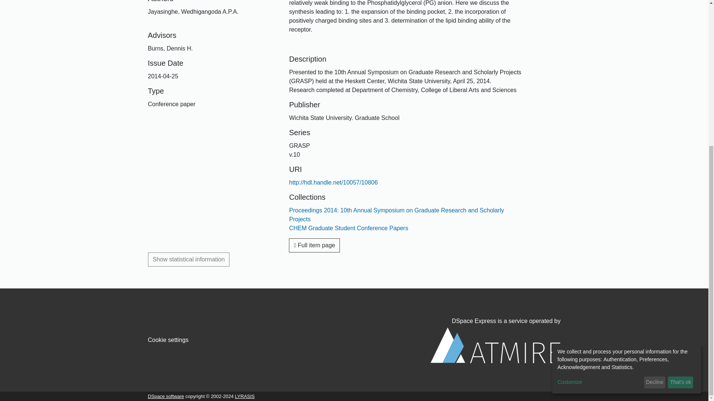  What do you see at coordinates (314, 245) in the screenshot?
I see `Full item page` at bounding box center [314, 245].